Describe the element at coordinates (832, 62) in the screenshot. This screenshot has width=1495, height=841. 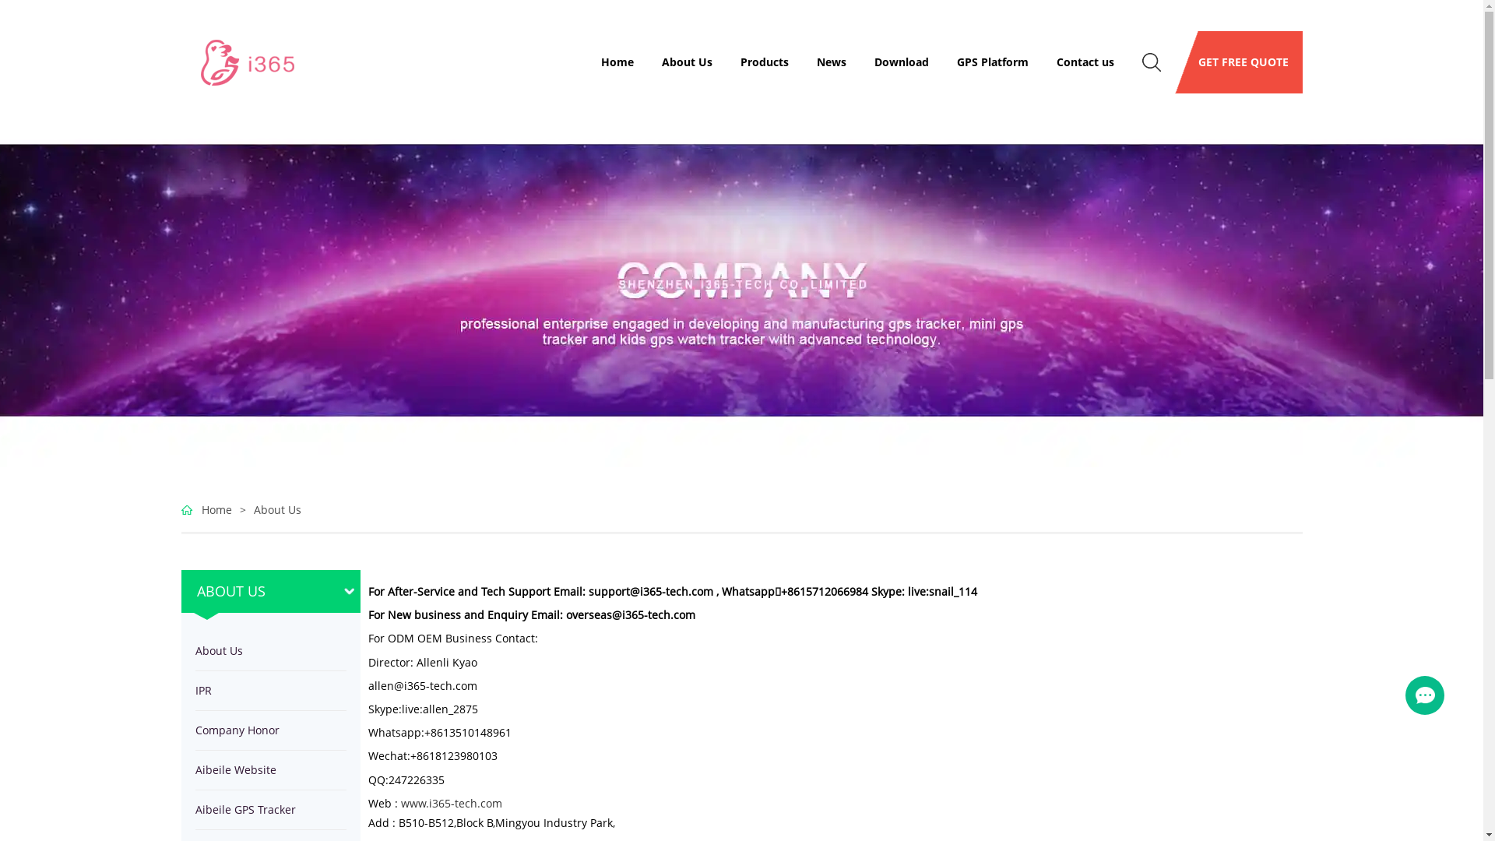
I see `News` at that location.